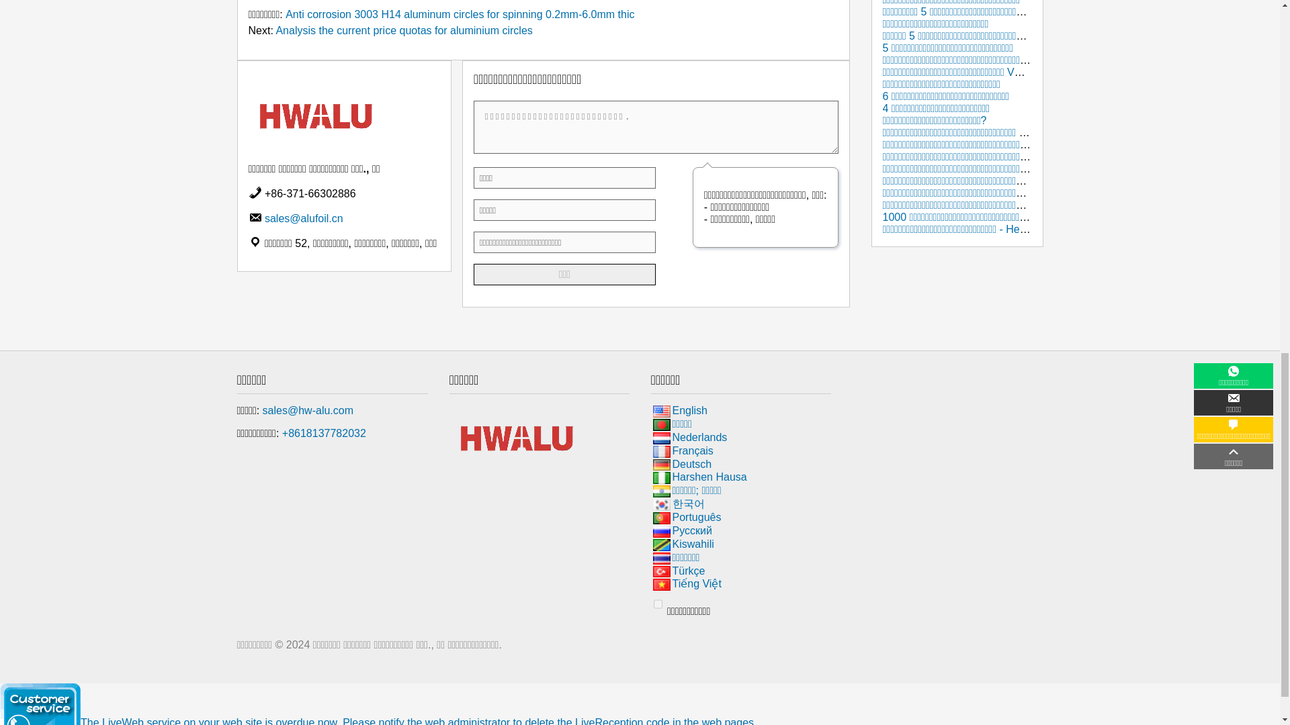  What do you see at coordinates (661, 478) in the screenshot?
I see `Harshen Hausa` at bounding box center [661, 478].